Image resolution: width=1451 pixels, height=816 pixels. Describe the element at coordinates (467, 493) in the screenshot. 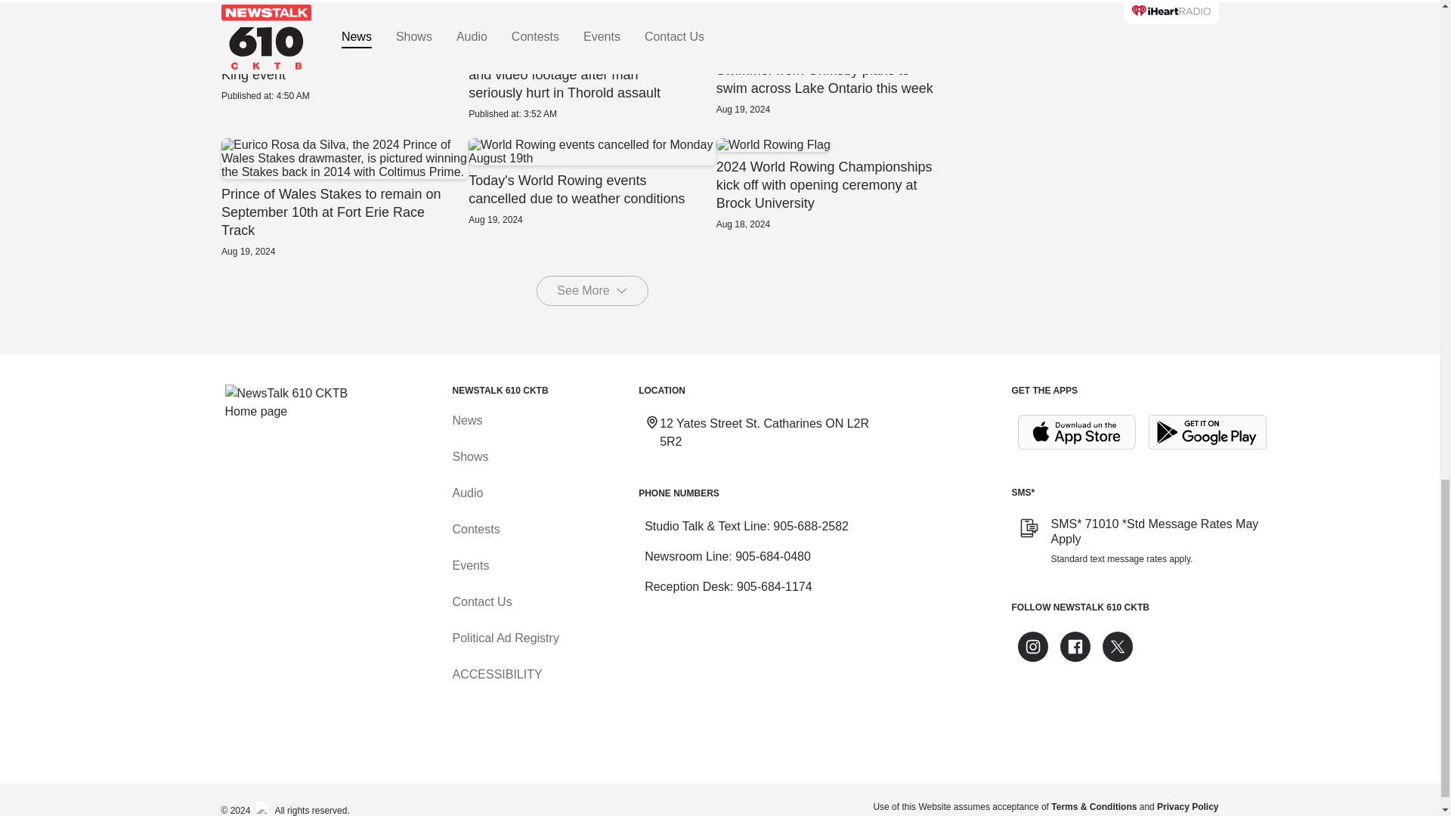

I see `Audio` at that location.